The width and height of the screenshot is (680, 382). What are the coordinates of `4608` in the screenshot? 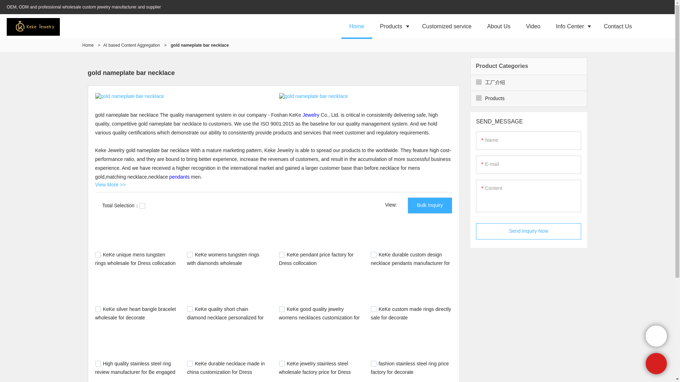 It's located at (282, 309).